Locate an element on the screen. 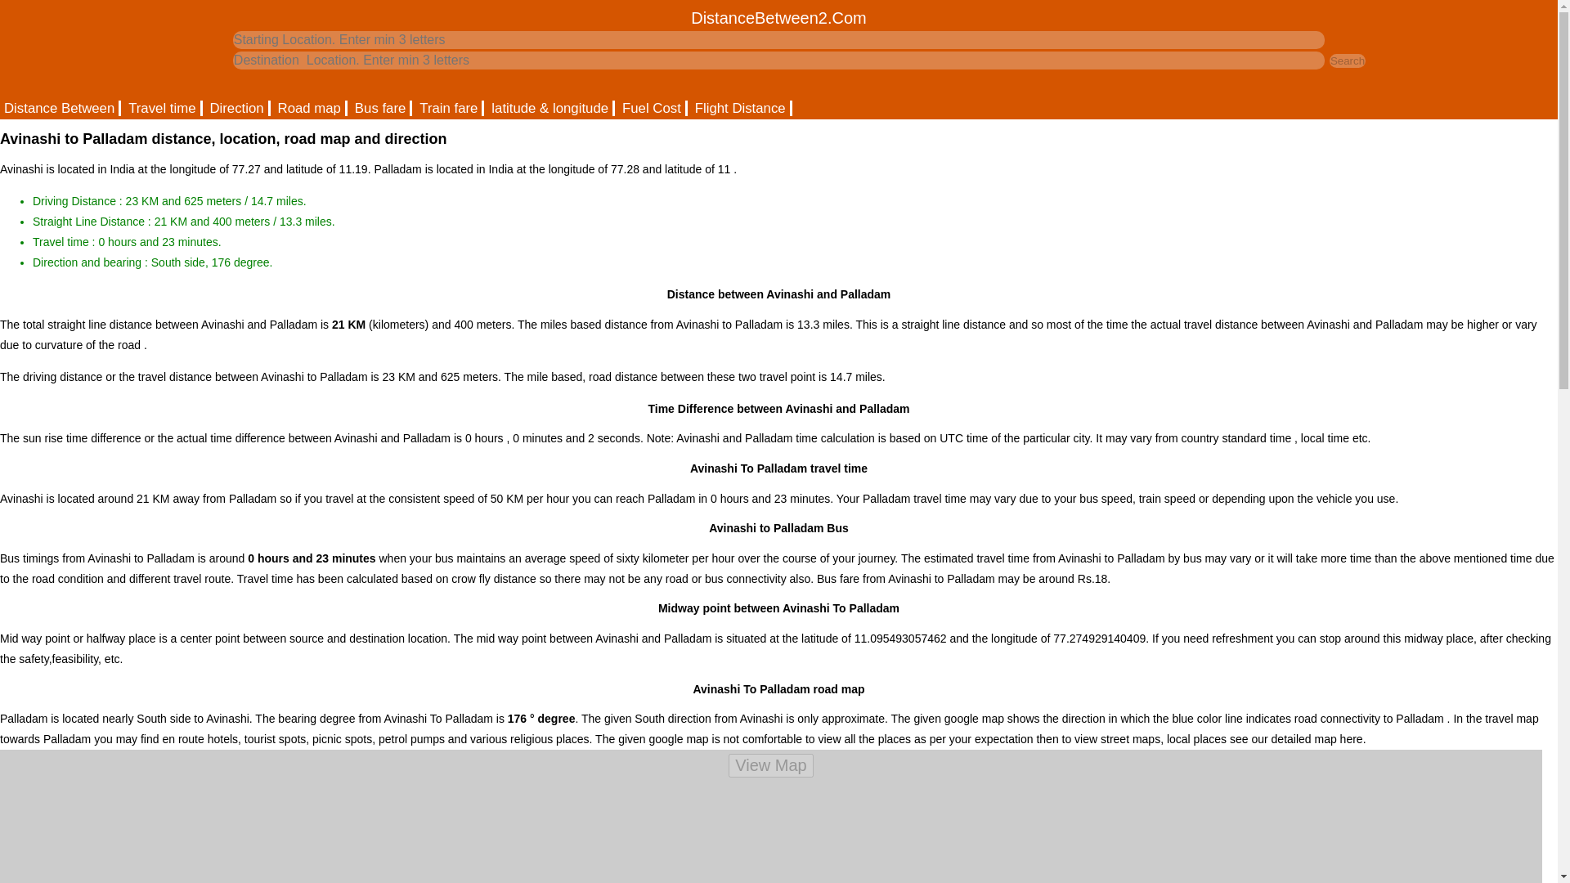 This screenshot has width=1570, height=883. Direction is located at coordinates (237, 108).